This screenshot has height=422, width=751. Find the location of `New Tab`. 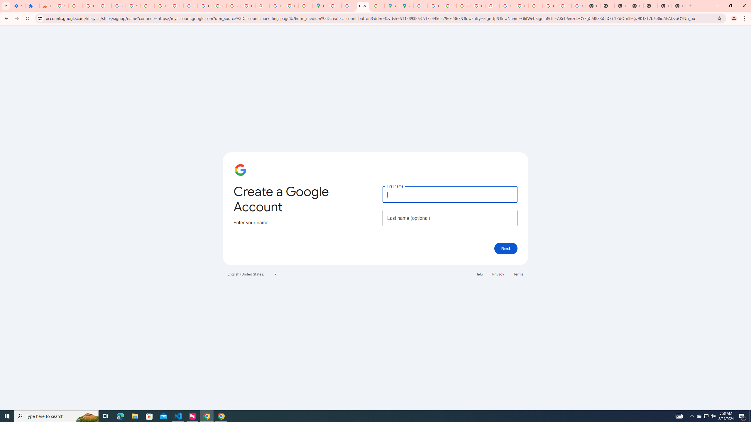

New Tab is located at coordinates (664, 6).